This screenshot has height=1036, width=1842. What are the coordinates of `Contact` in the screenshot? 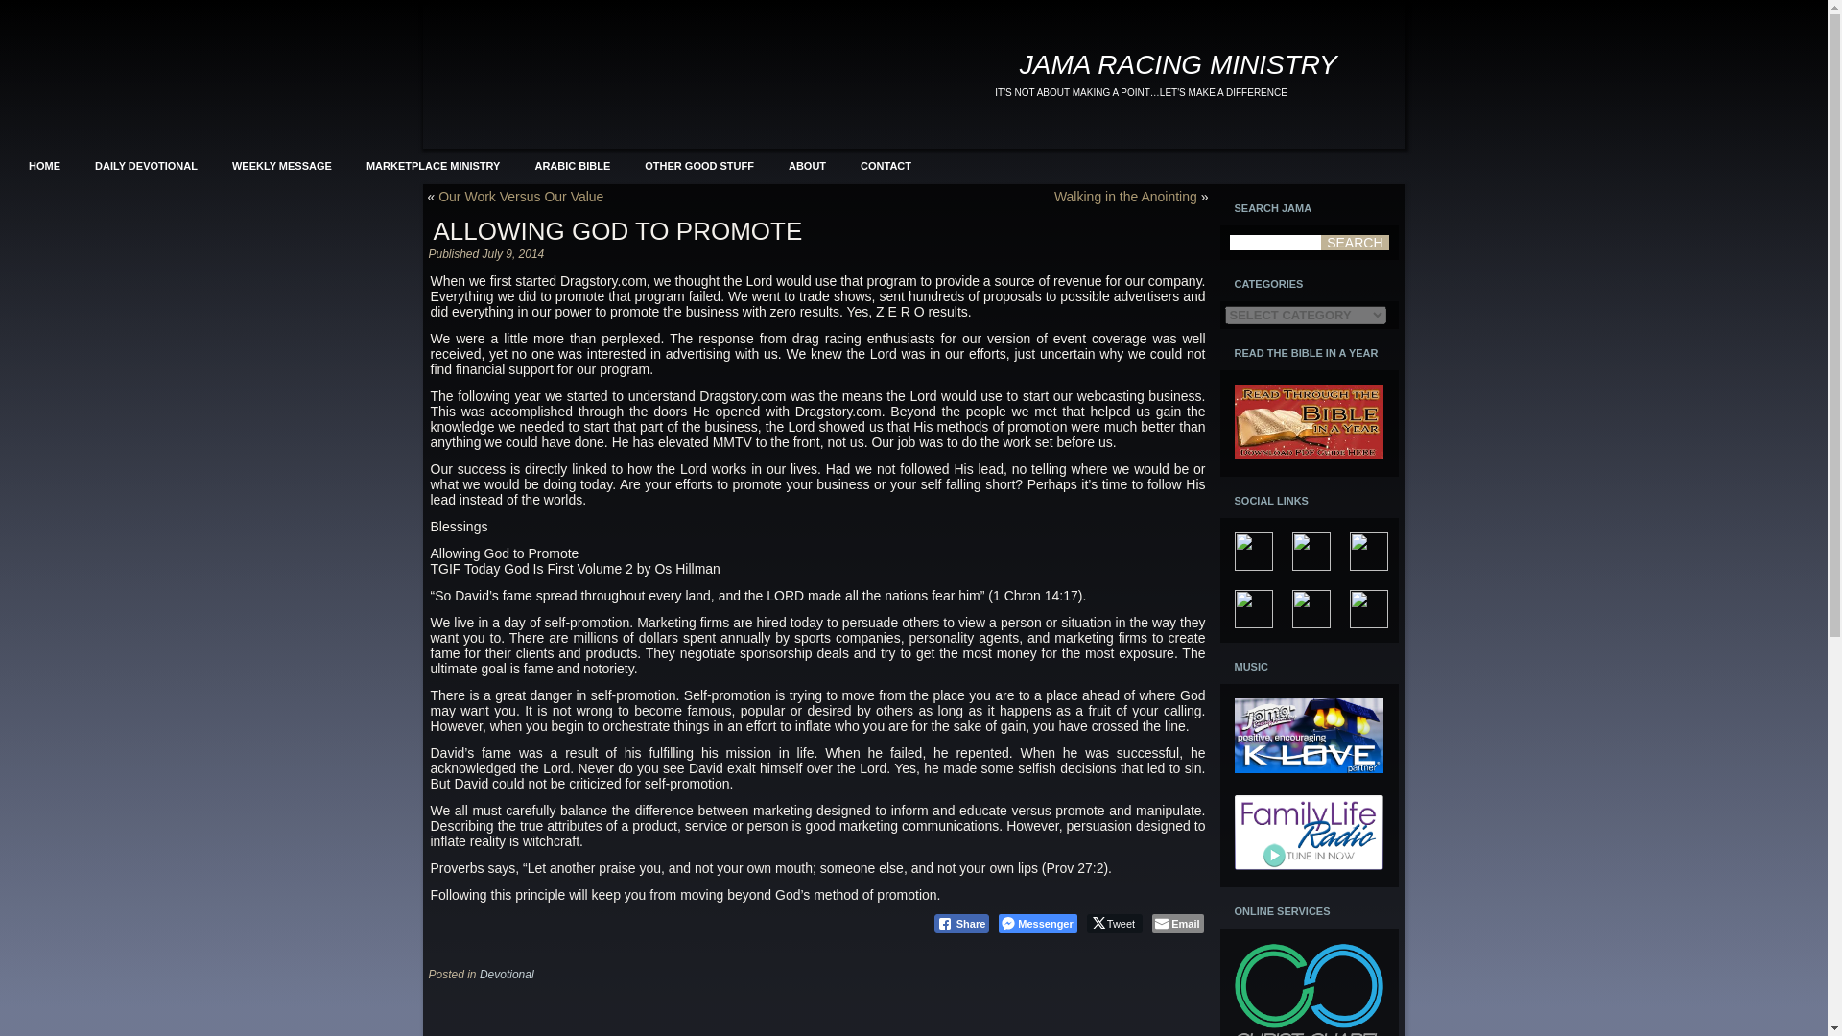 It's located at (886, 165).